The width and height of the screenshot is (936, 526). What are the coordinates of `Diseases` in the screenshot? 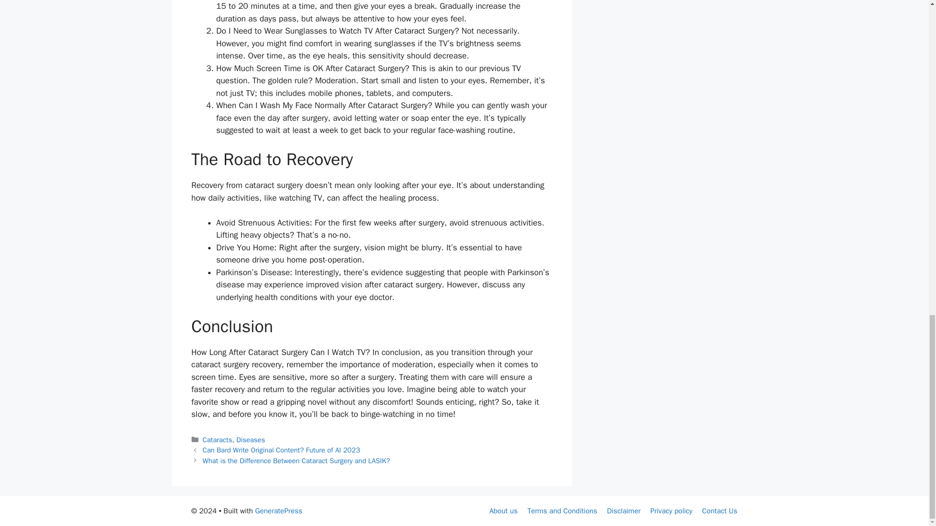 It's located at (251, 439).